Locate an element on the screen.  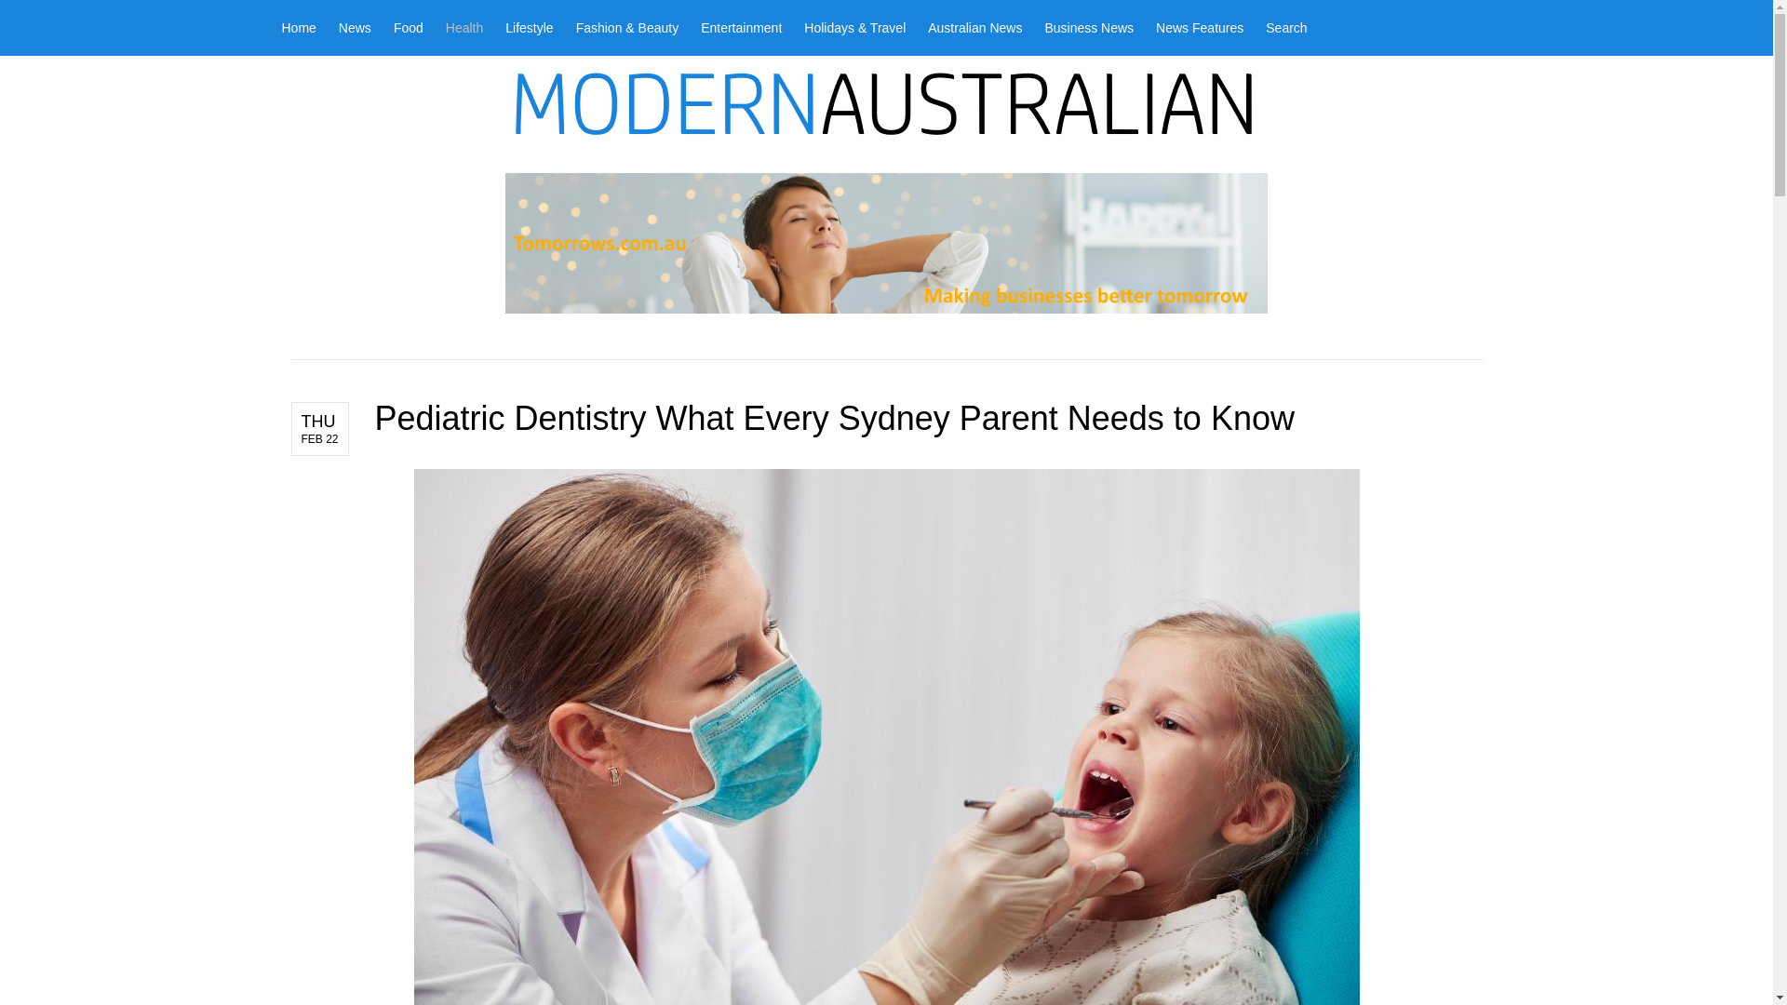
News Features is located at coordinates (1199, 28).